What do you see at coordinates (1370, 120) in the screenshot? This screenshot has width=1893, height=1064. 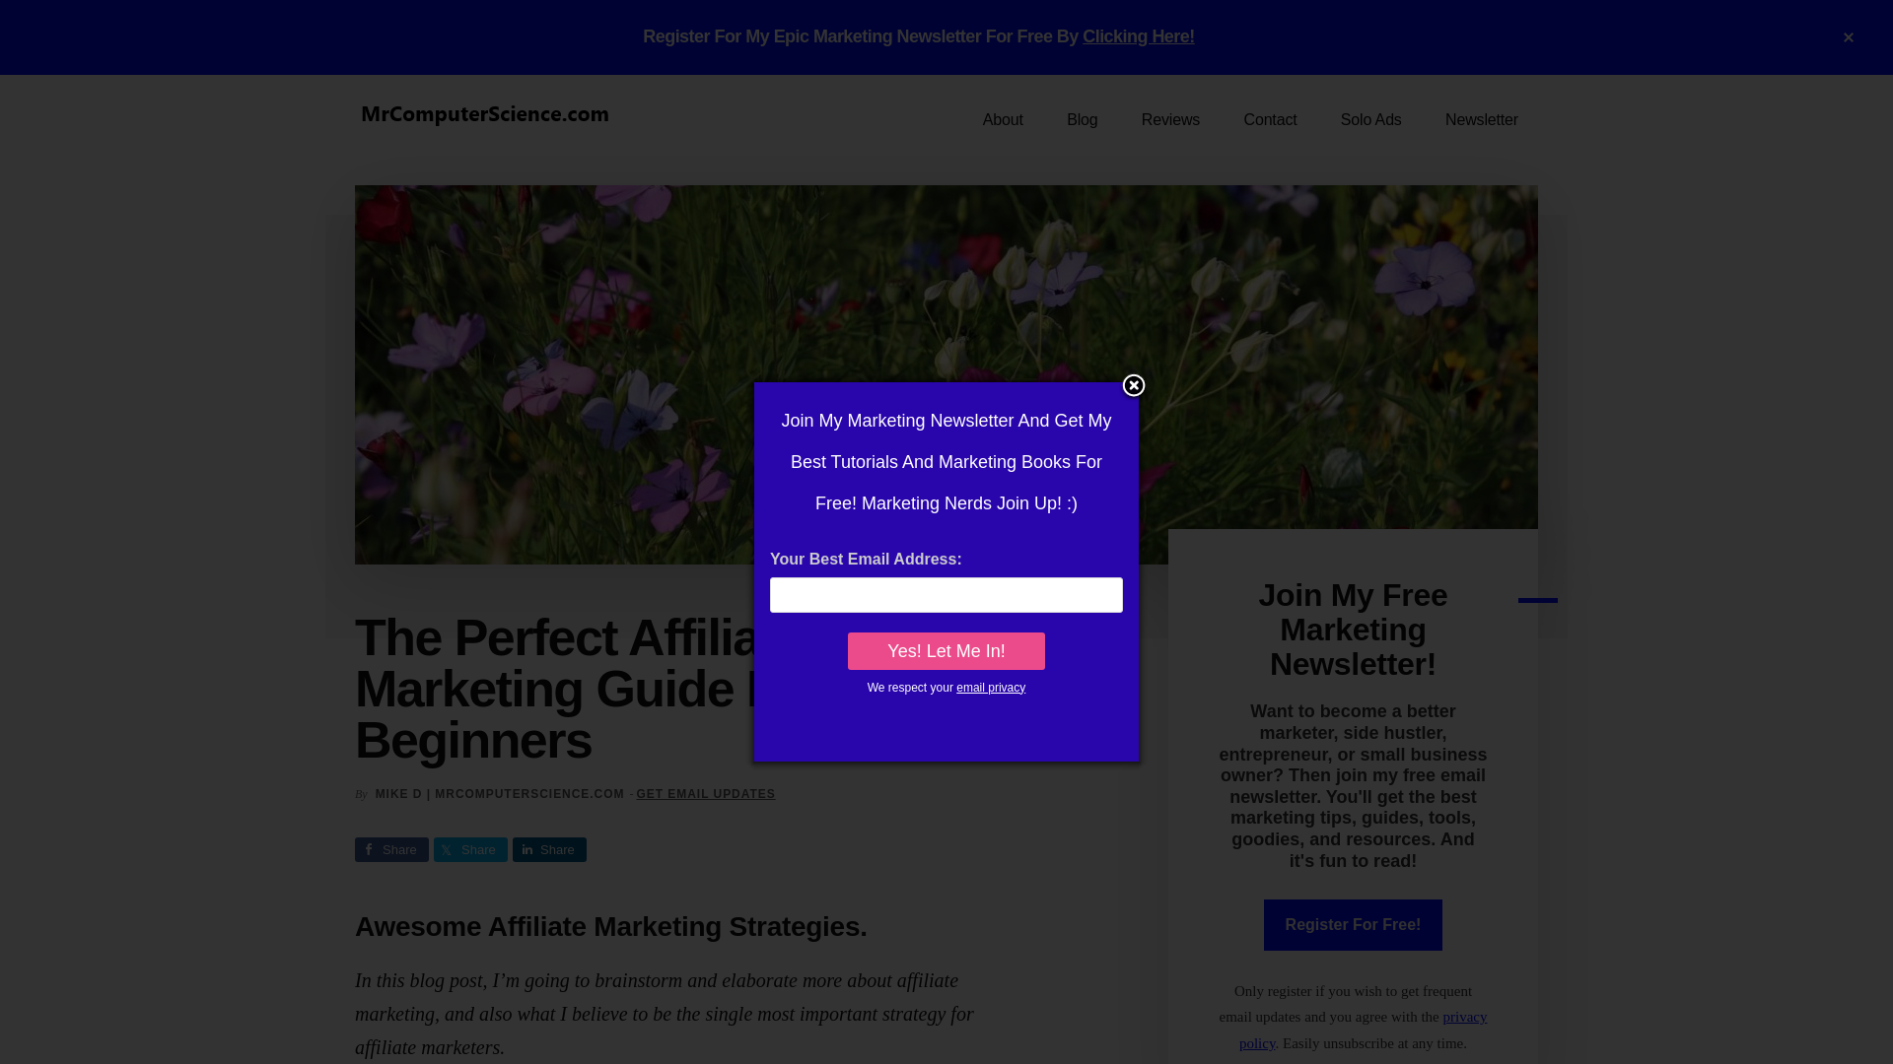 I see `The Massive Solo Ad Rolodex` at bounding box center [1370, 120].